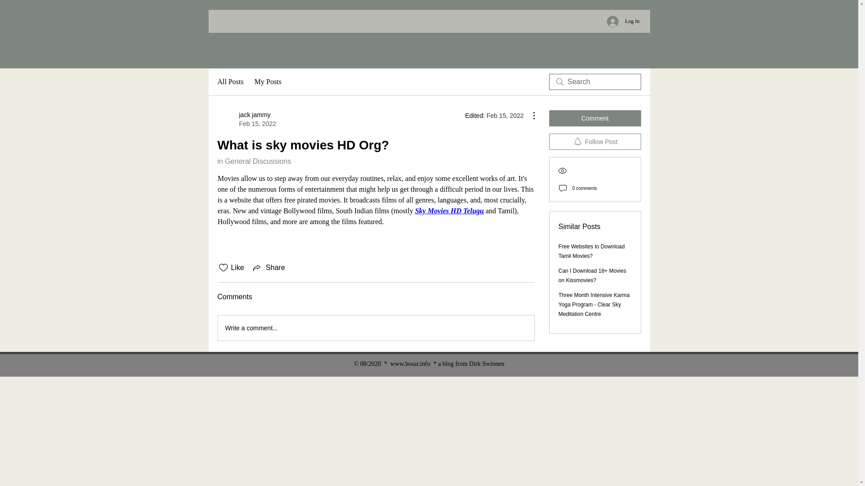  I want to click on All Posts, so click(230, 82).